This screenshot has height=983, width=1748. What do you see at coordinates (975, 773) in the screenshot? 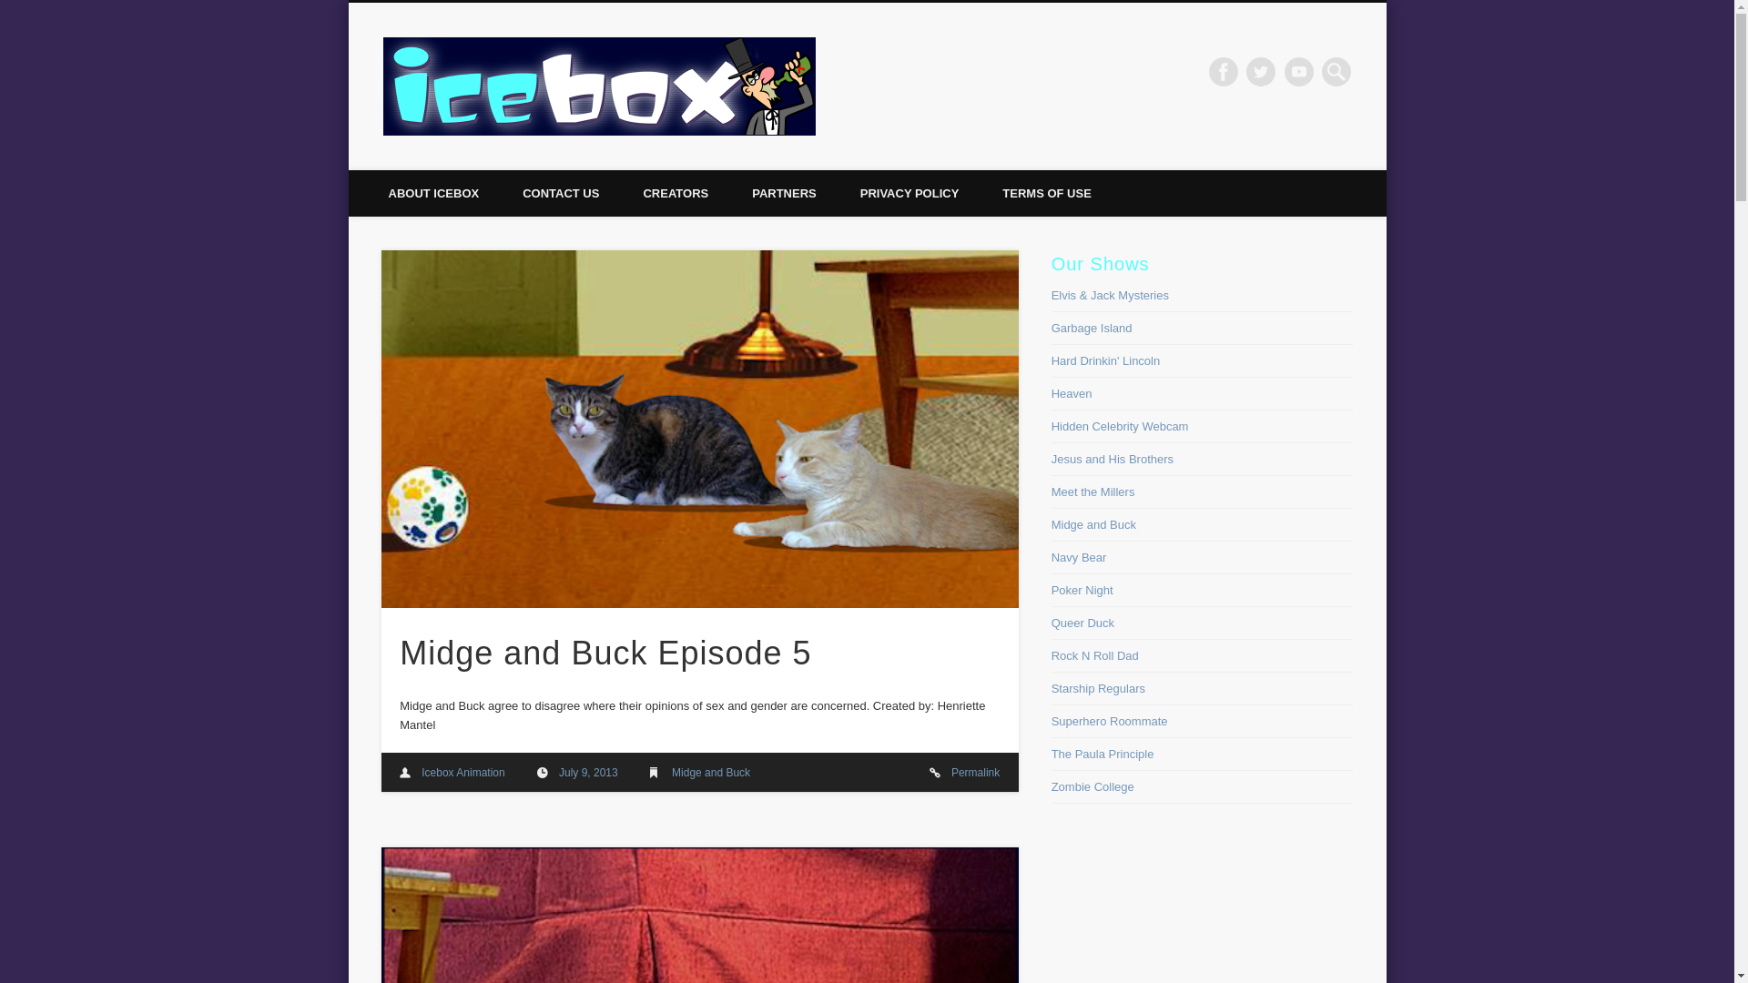
I see `Midge and Buck Episode 5` at bounding box center [975, 773].